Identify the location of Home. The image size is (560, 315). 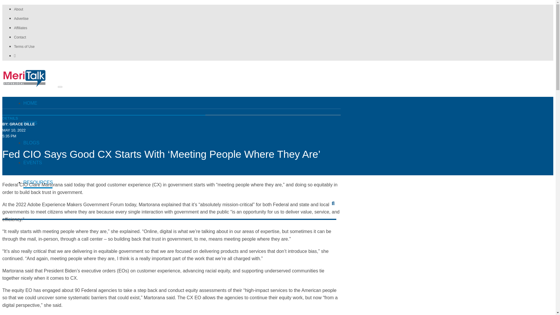
(38, 104).